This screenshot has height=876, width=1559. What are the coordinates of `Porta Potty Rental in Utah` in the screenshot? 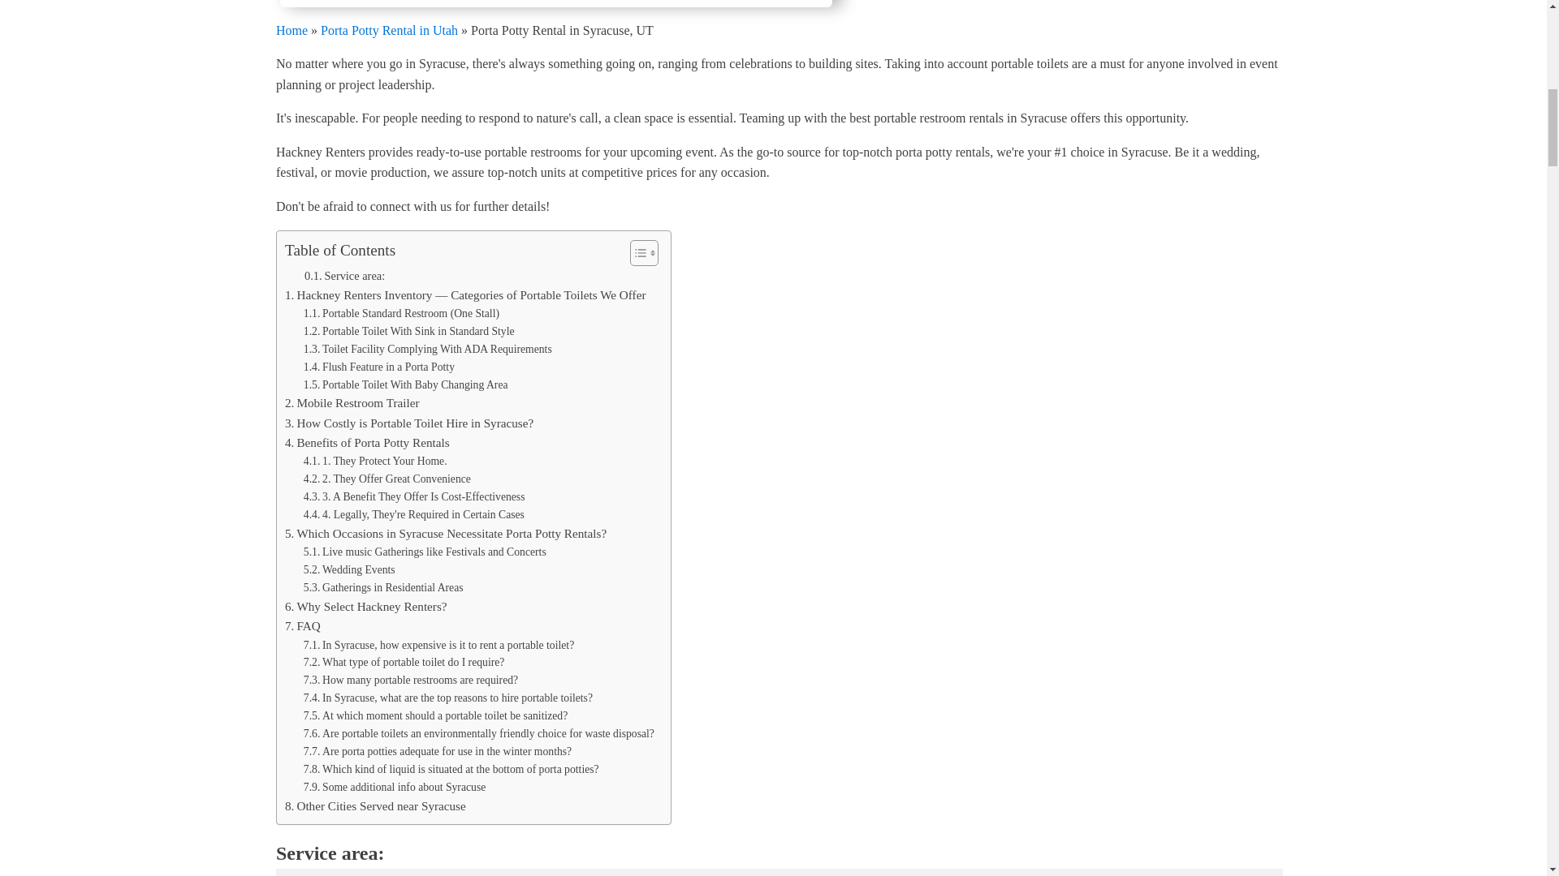 It's located at (390, 29).